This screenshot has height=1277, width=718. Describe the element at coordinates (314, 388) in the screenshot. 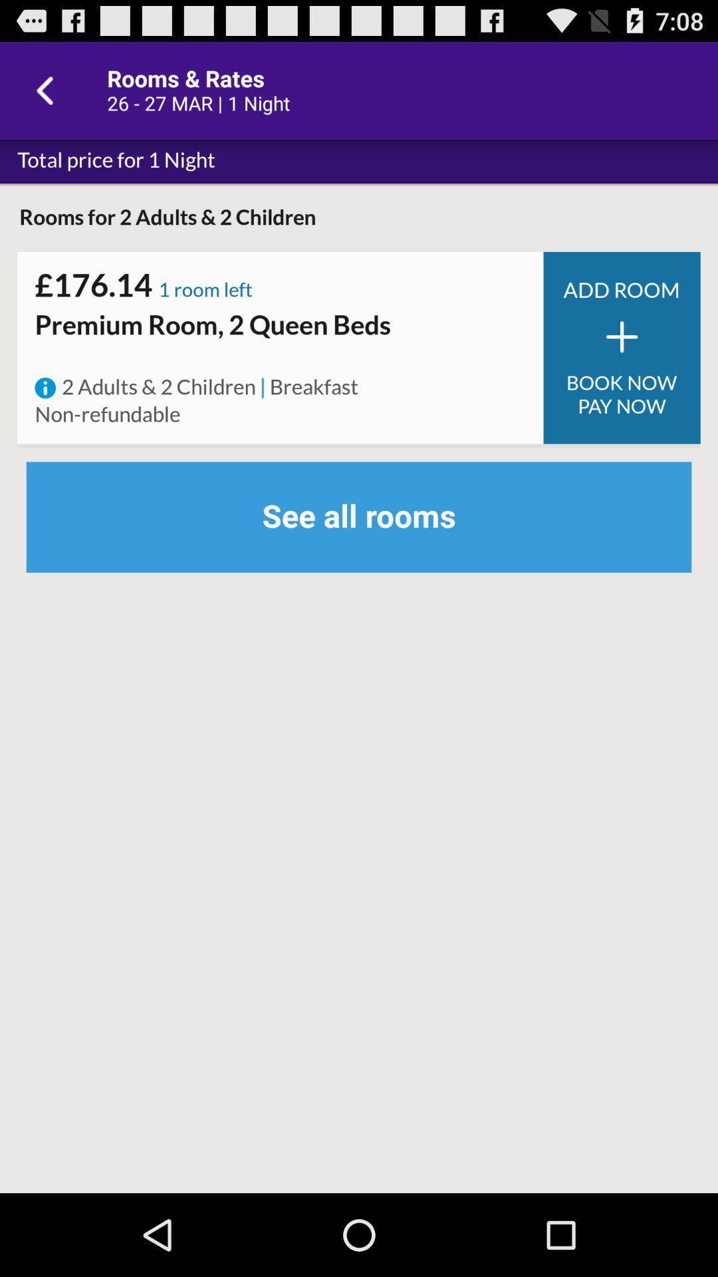

I see `choose the item above see all rooms` at that location.